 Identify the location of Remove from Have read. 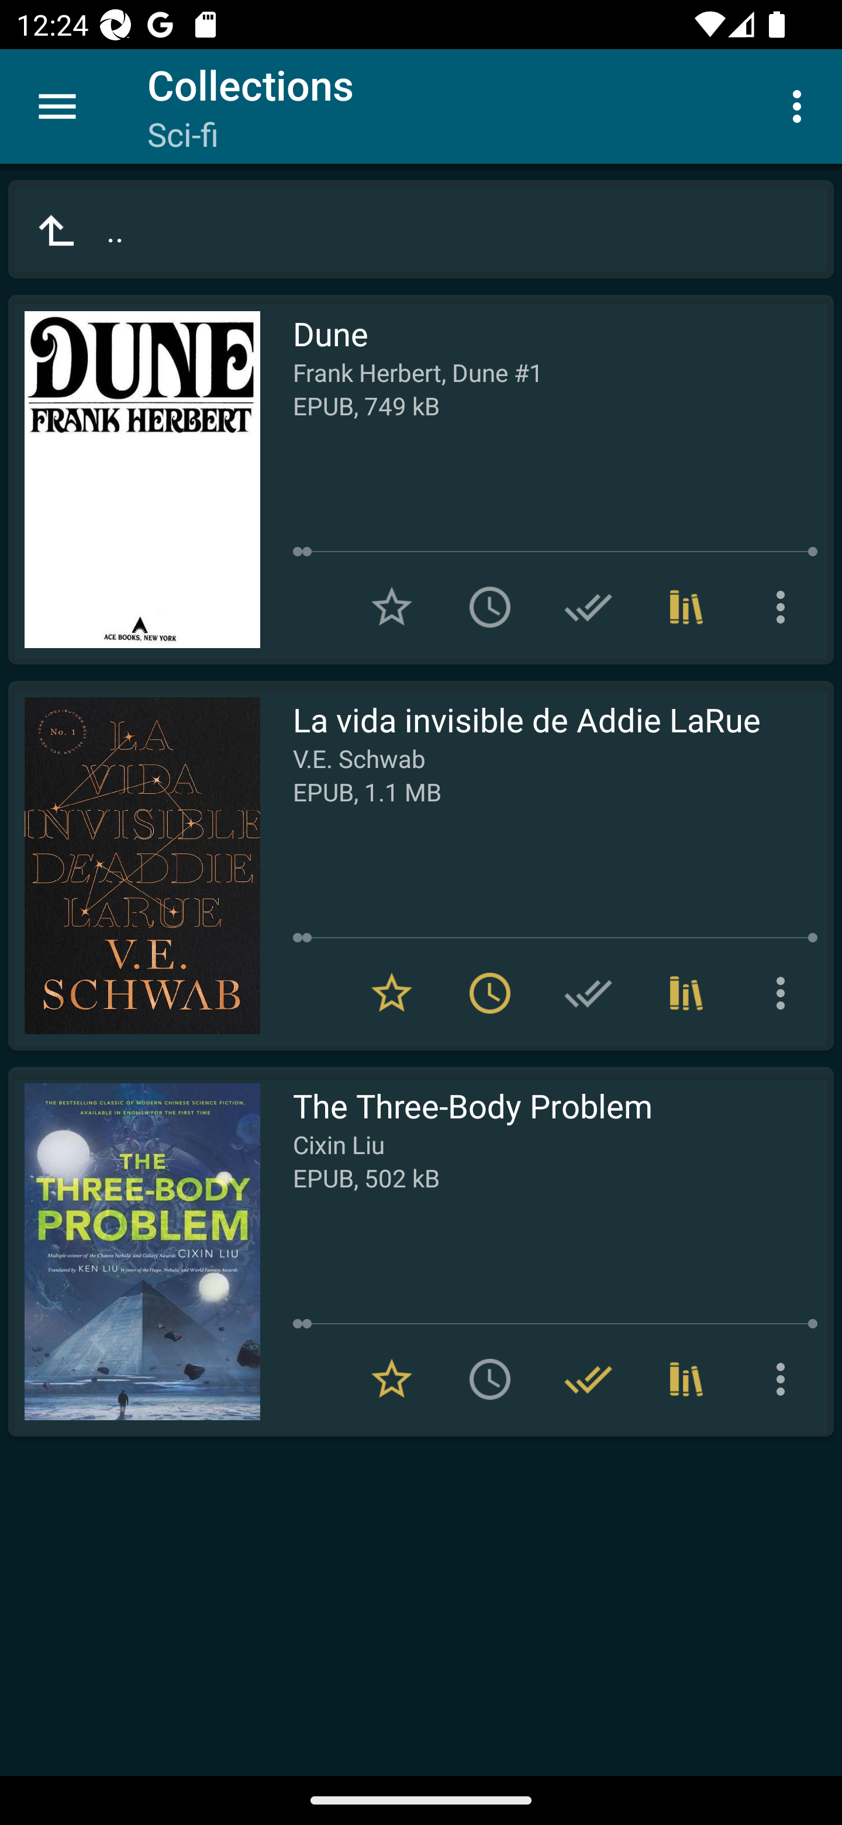
(588, 1379).